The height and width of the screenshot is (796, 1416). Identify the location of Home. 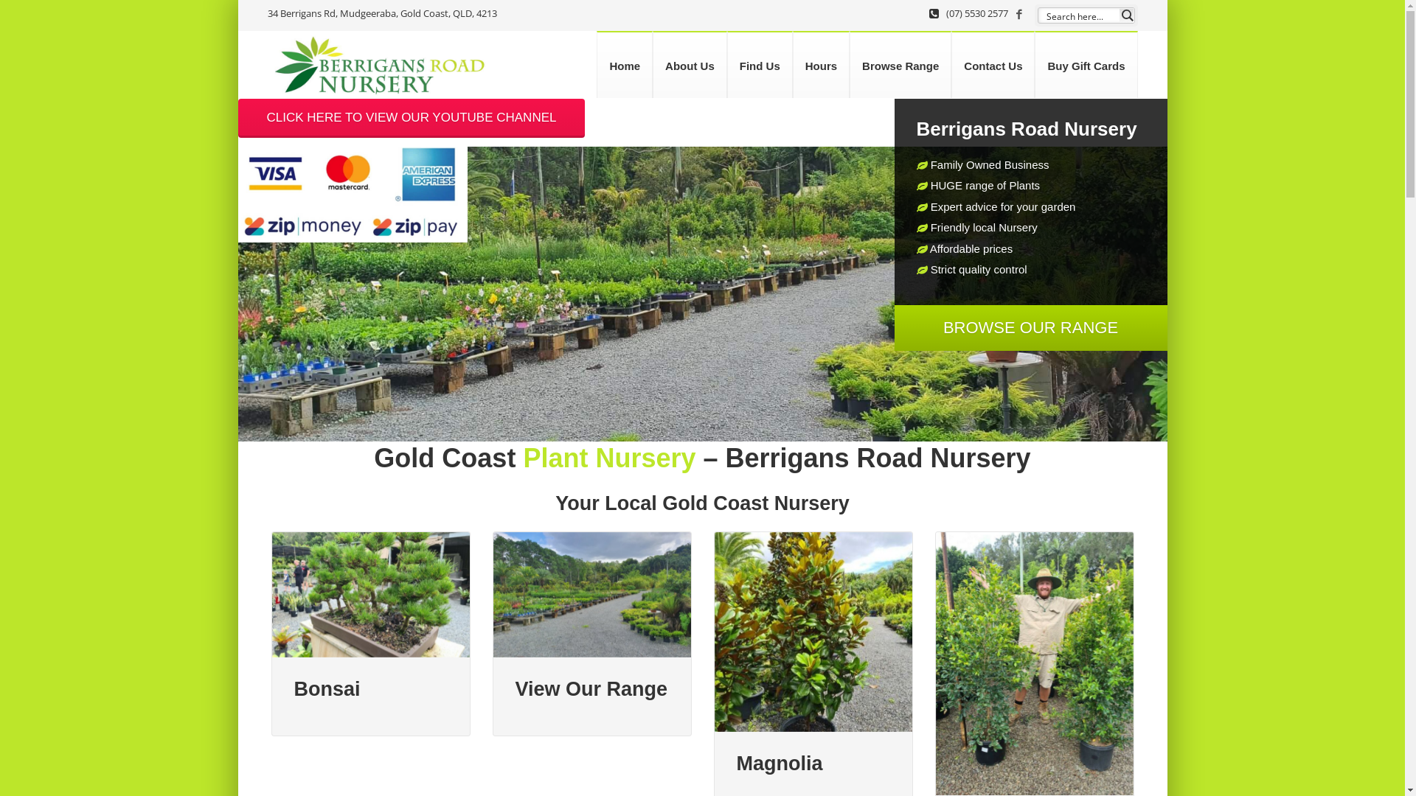
(625, 65).